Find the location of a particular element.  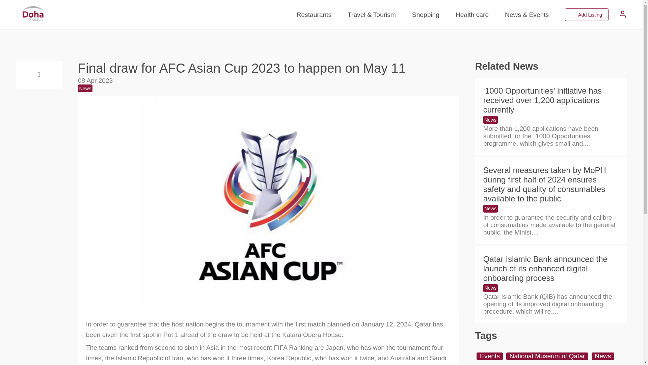

News is located at coordinates (85, 88).